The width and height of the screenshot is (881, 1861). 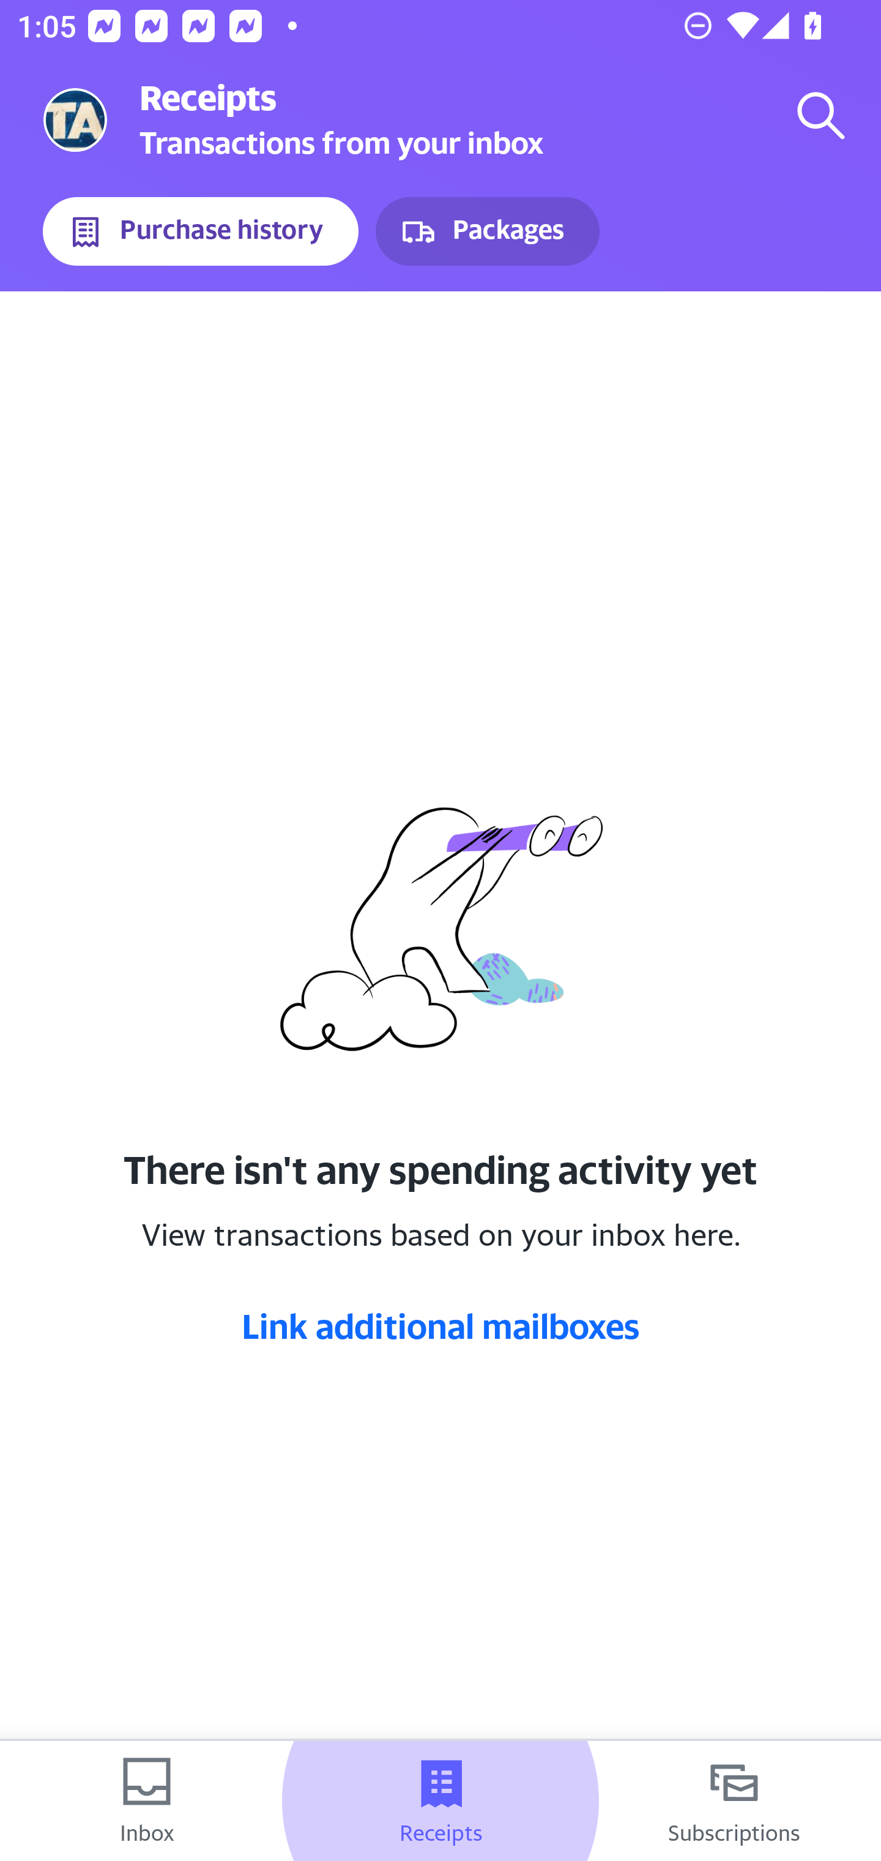 I want to click on Link additional mailboxes, so click(x=441, y=1326).